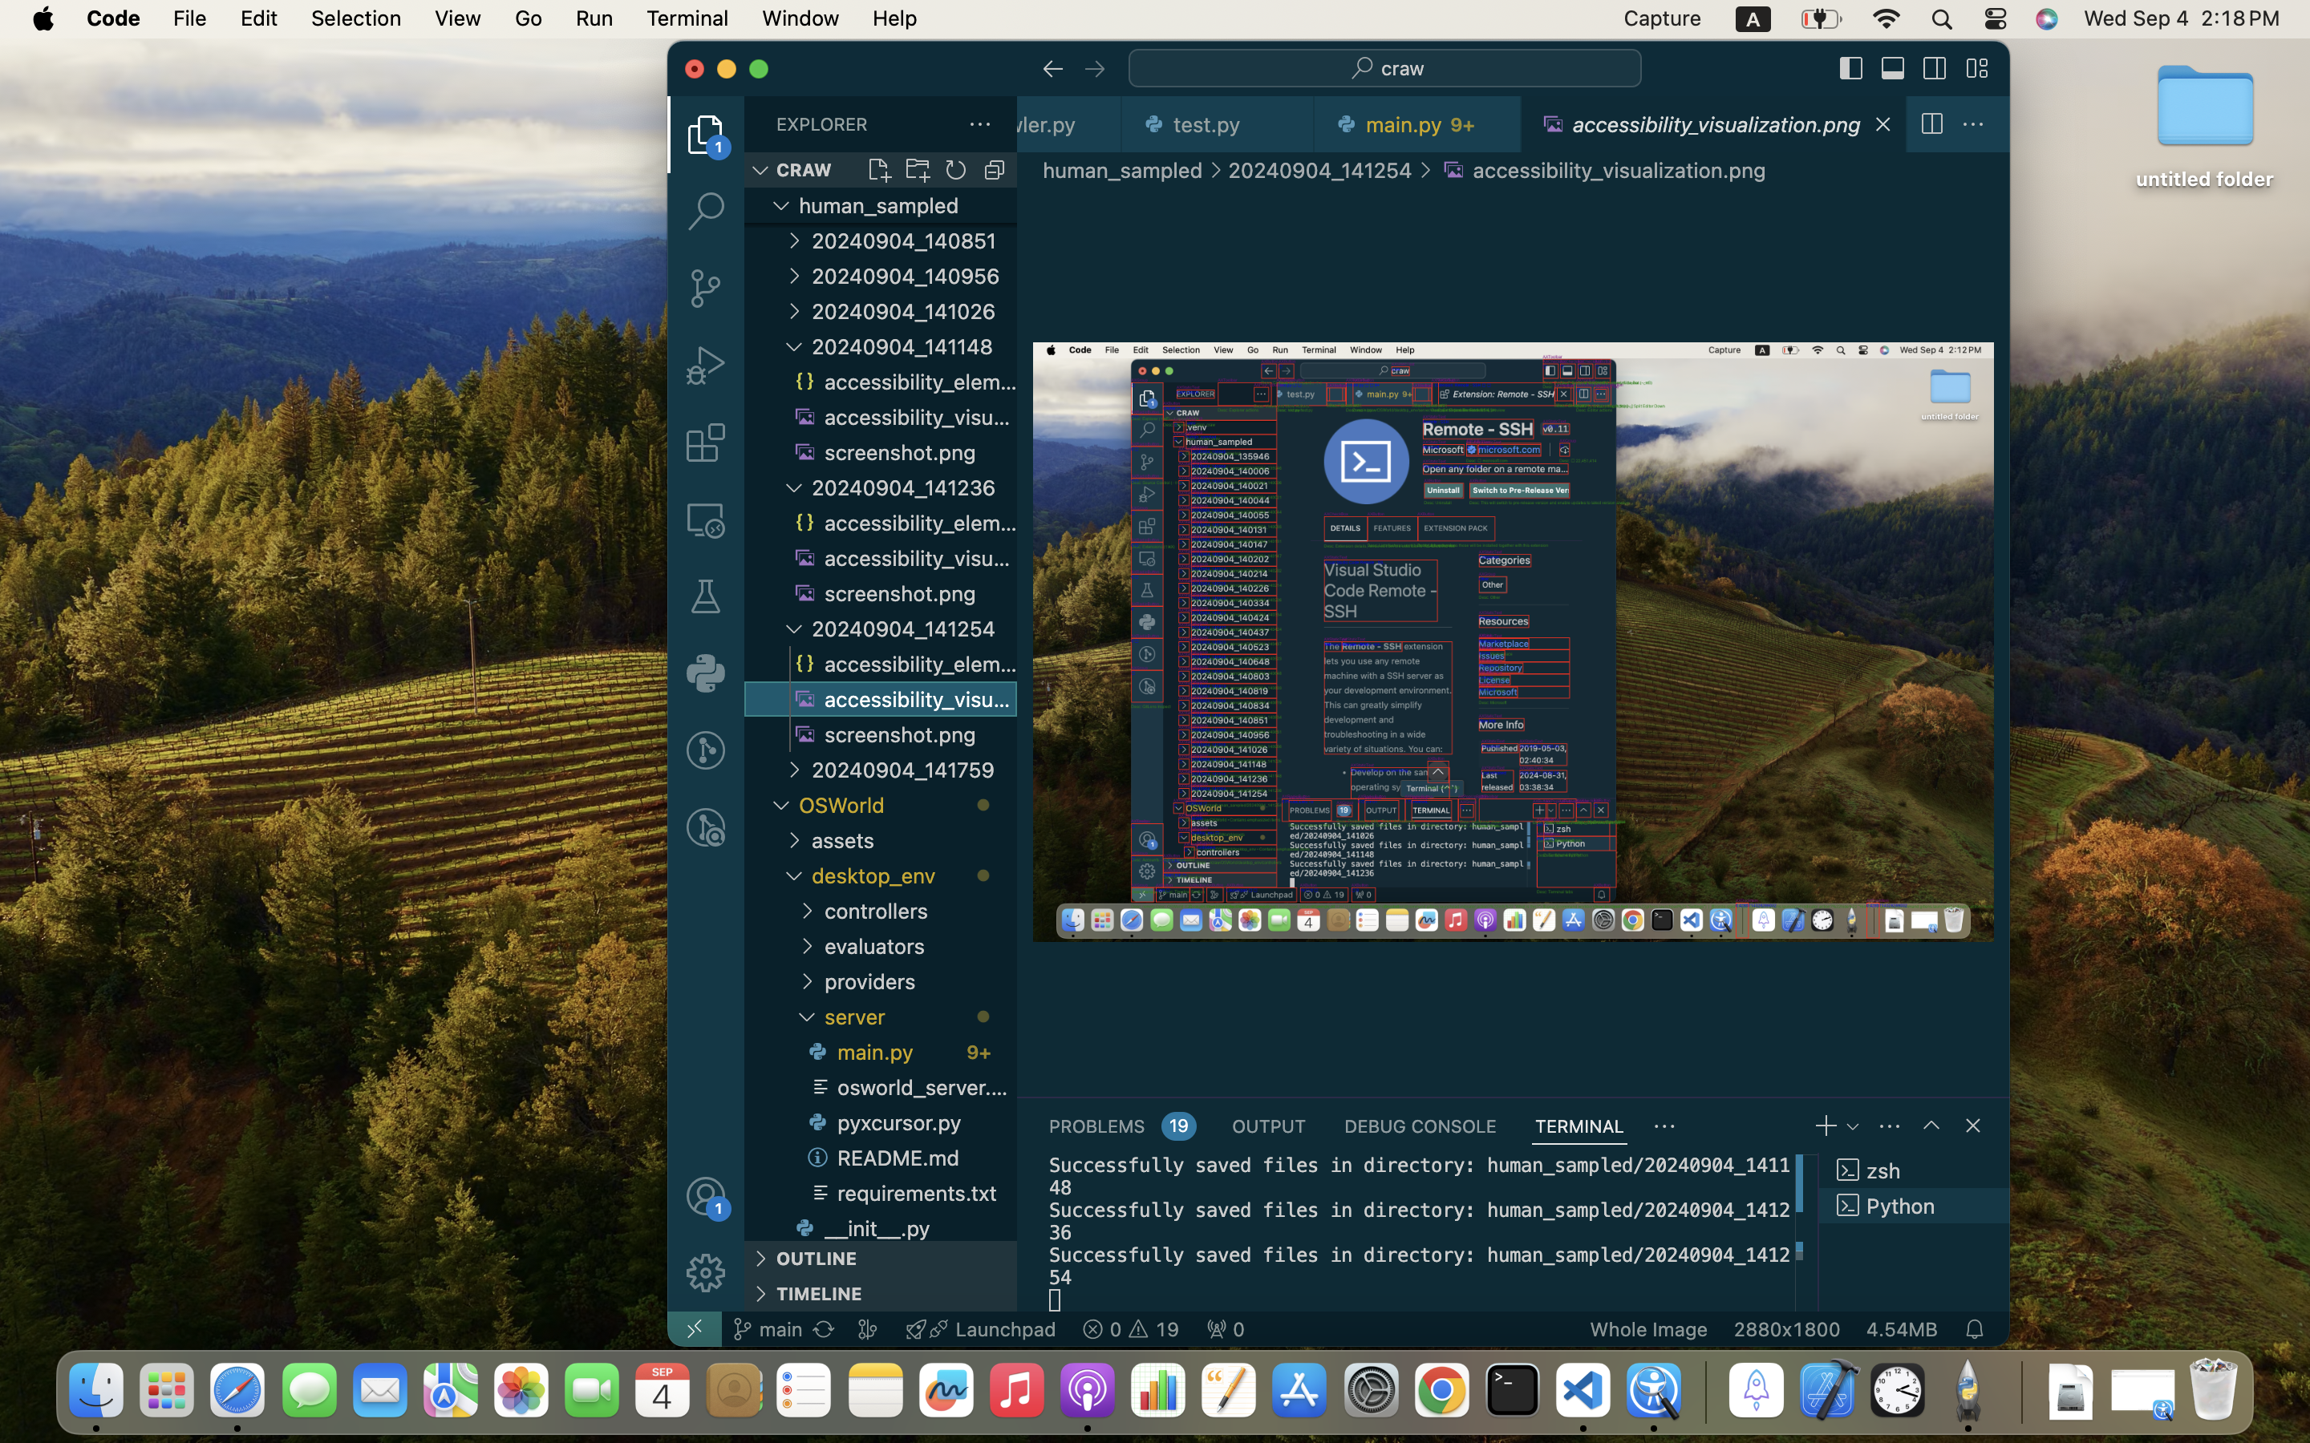  Describe the element at coordinates (1226, 1329) in the screenshot. I see ` 0` at that location.